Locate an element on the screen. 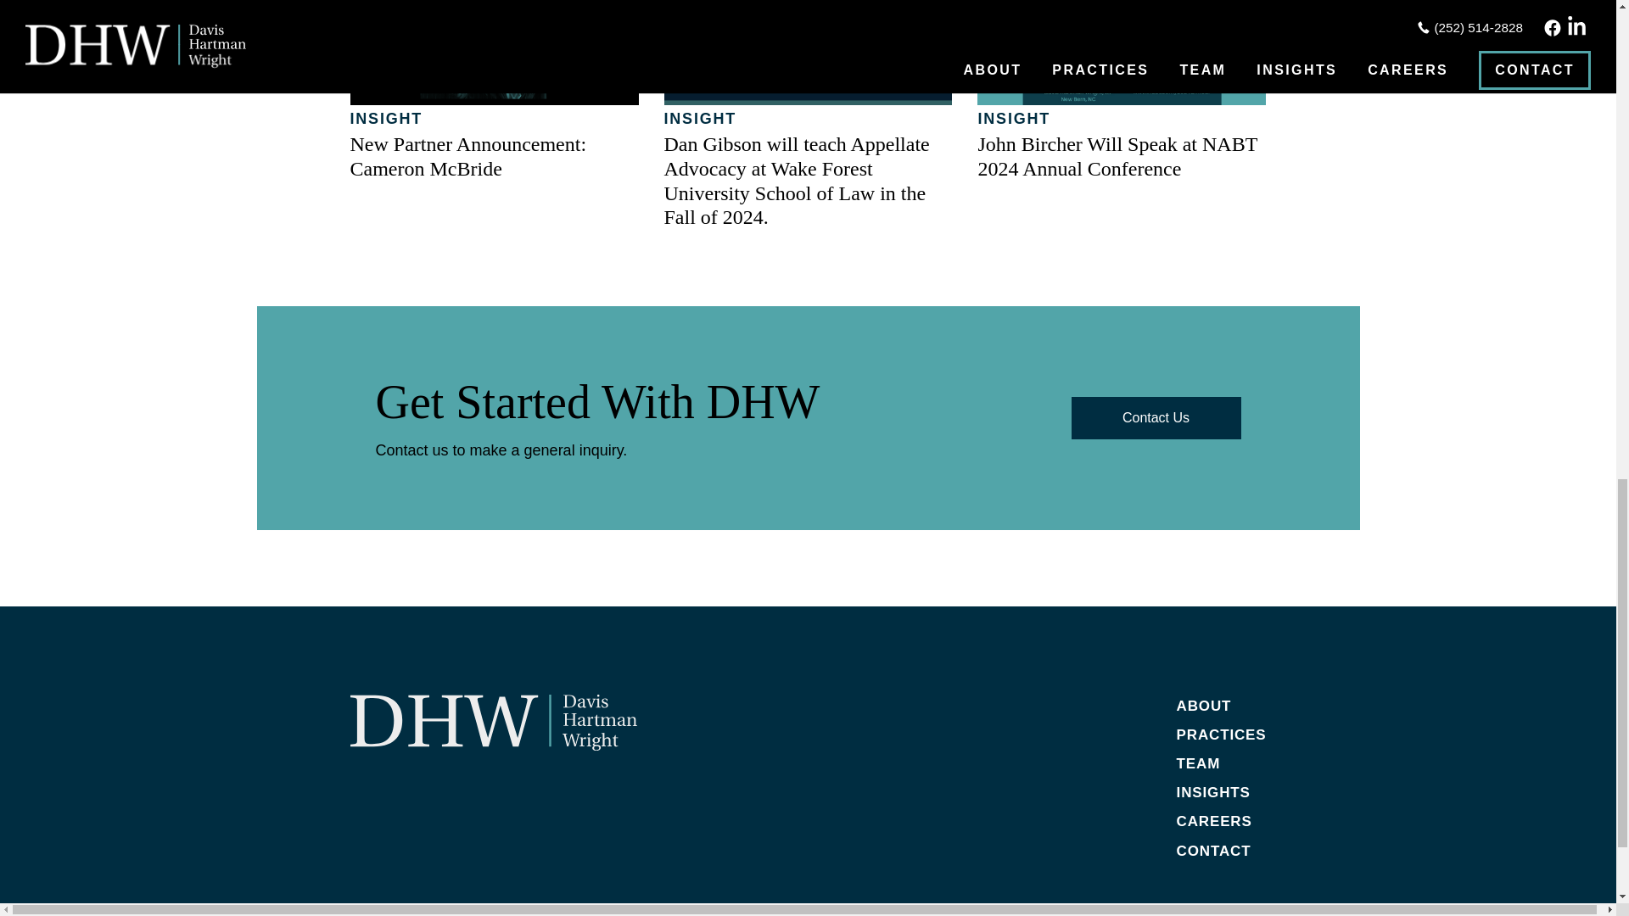 This screenshot has height=916, width=1629. CONTACT is located at coordinates (1213, 851).